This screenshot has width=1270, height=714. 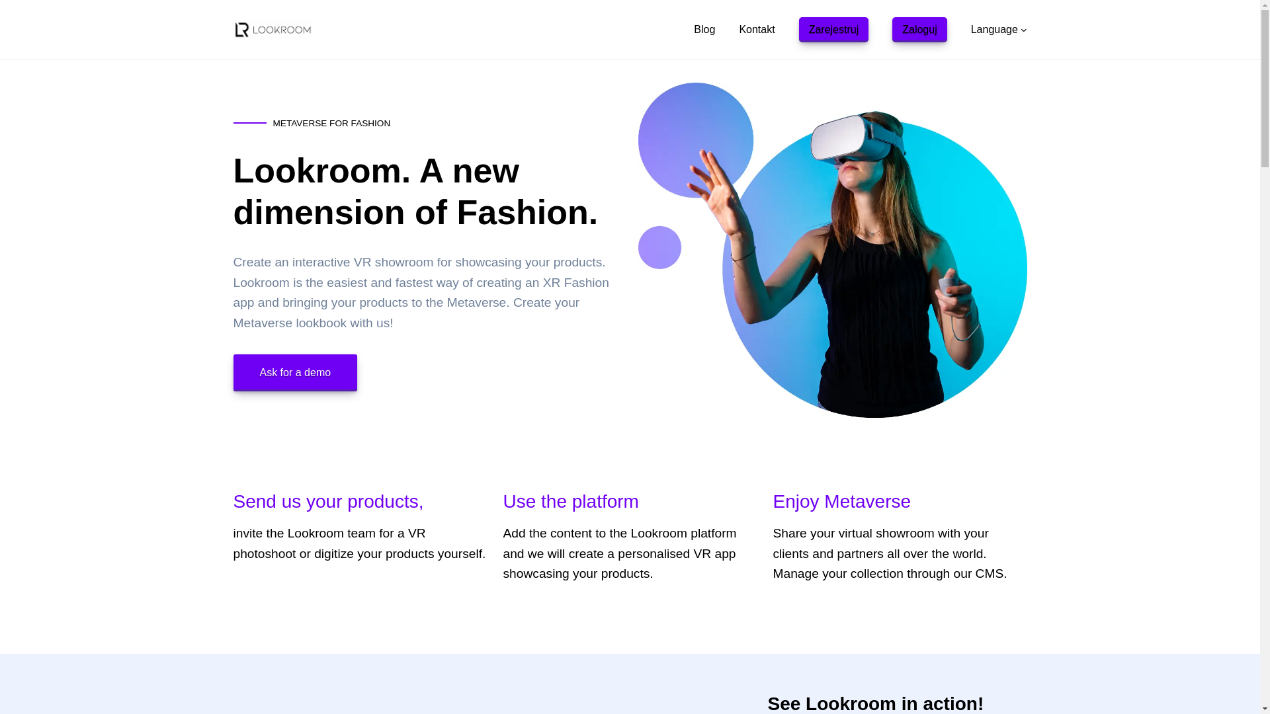 What do you see at coordinates (833, 29) in the screenshot?
I see `Zarejestruj` at bounding box center [833, 29].